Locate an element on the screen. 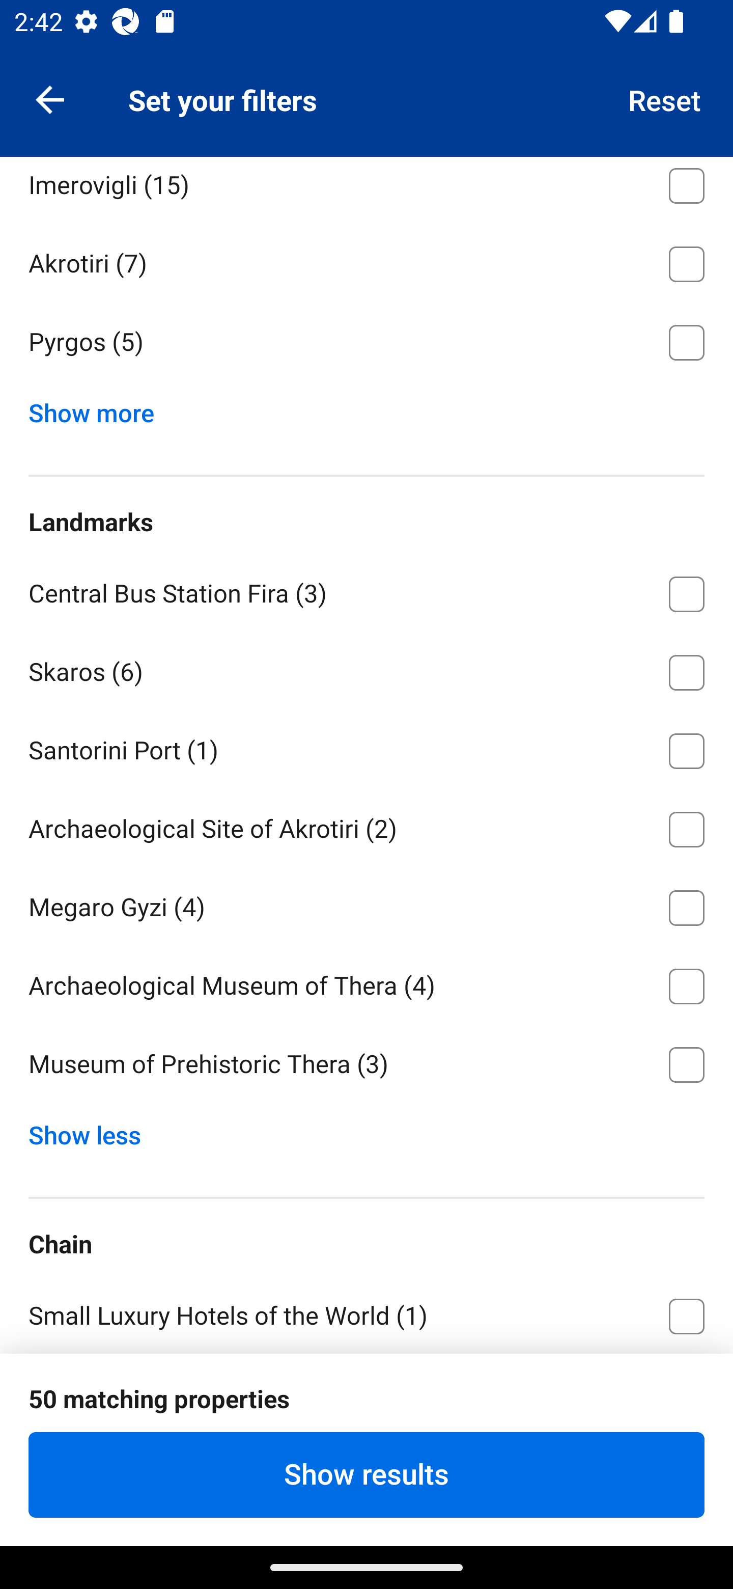 Image resolution: width=733 pixels, height=1589 pixels. Small Luxury Hotels of the World ⁦(1) is located at coordinates (366, 1314).